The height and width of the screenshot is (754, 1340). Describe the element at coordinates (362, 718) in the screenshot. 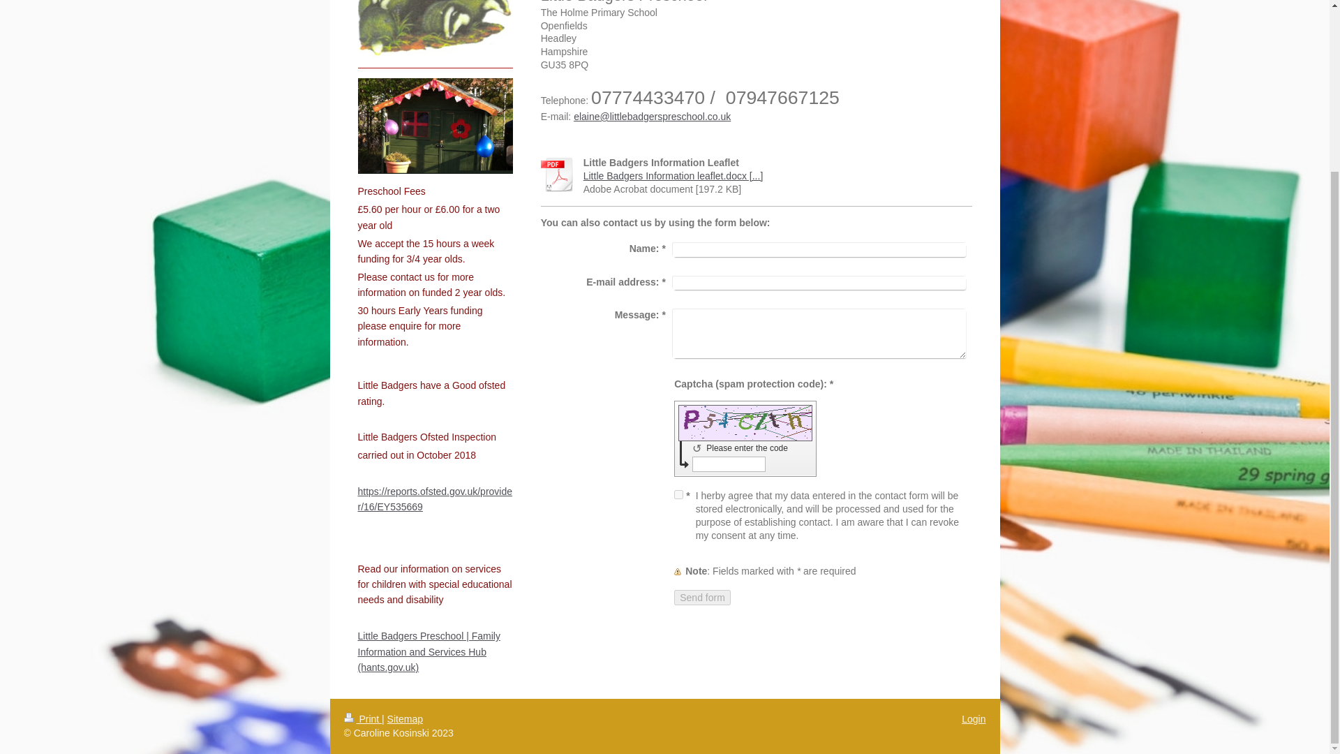

I see `Print` at that location.